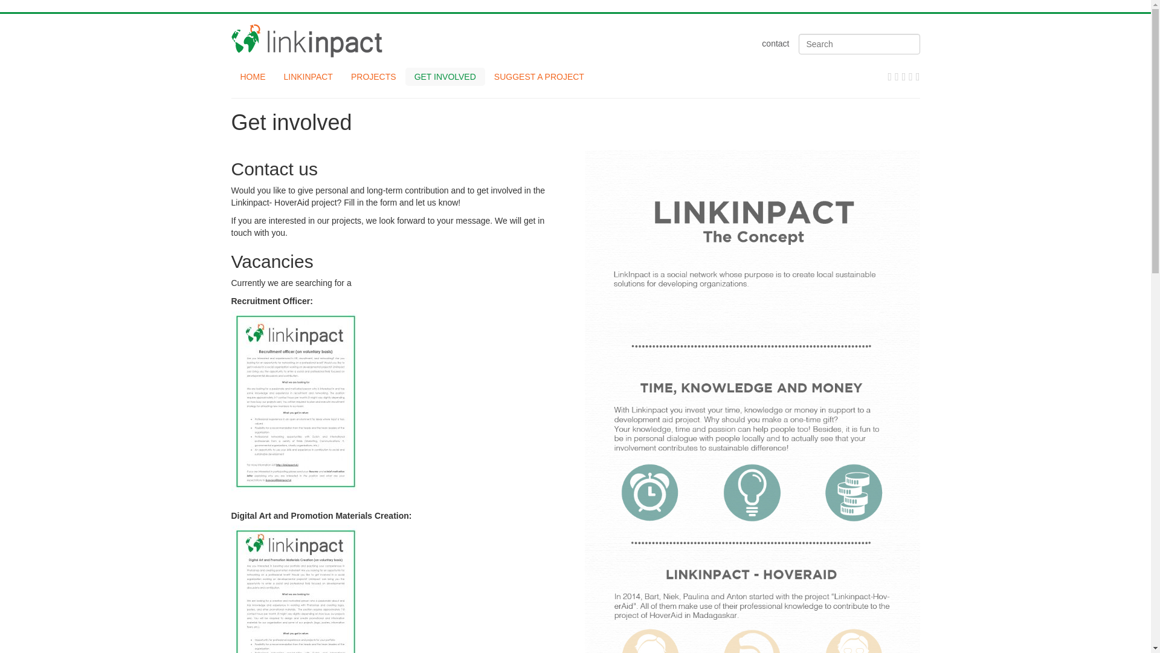  Describe the element at coordinates (898, 76) in the screenshot. I see `linkedin` at that location.